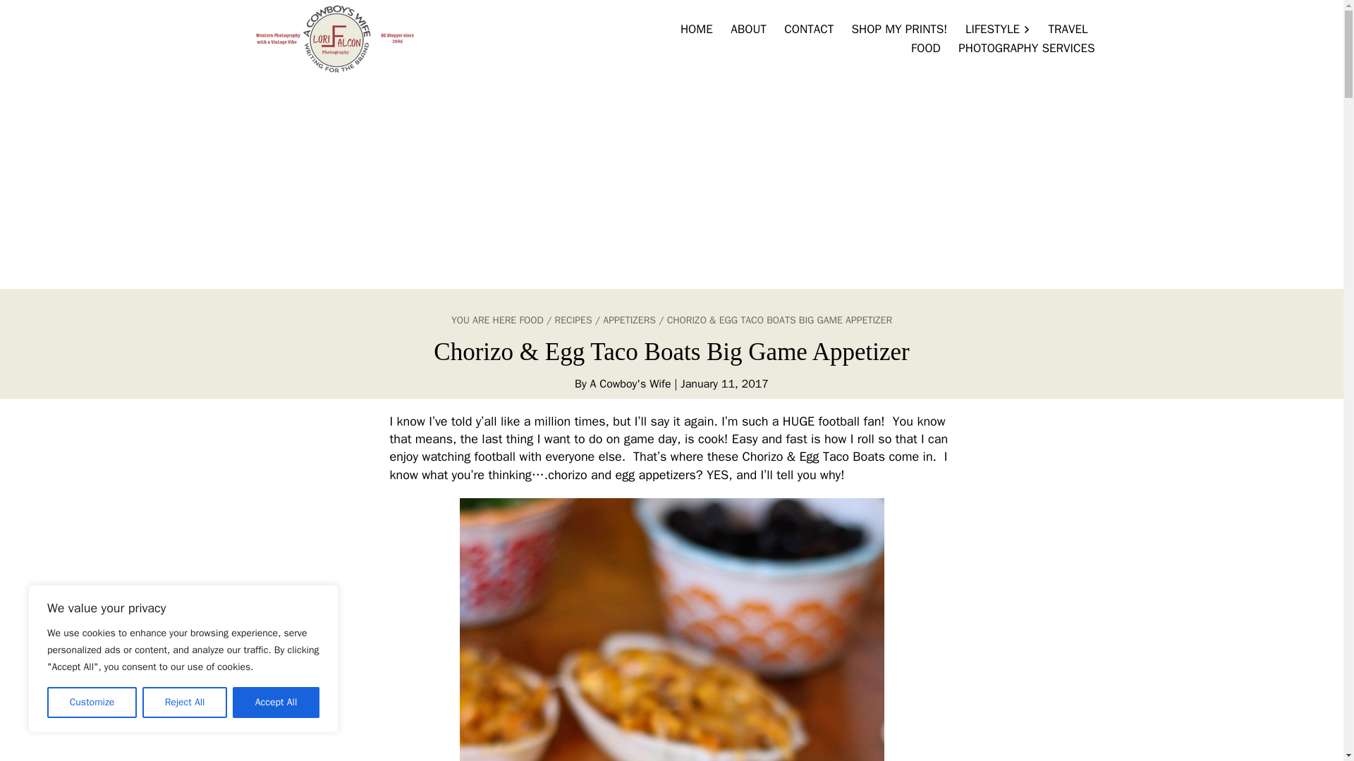 The height and width of the screenshot is (761, 1354). Describe the element at coordinates (697, 30) in the screenshot. I see `HOME` at that location.